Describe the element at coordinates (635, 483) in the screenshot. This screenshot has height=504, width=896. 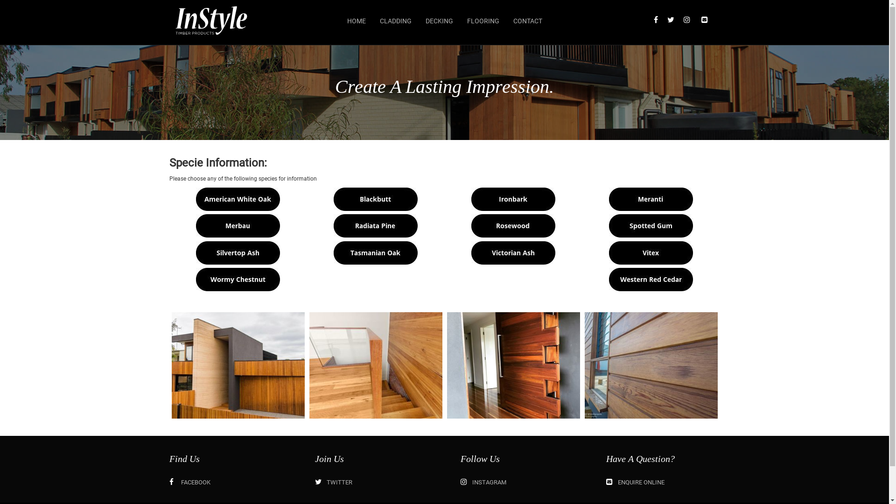
I see `ENQUIRE ONLINE` at that location.